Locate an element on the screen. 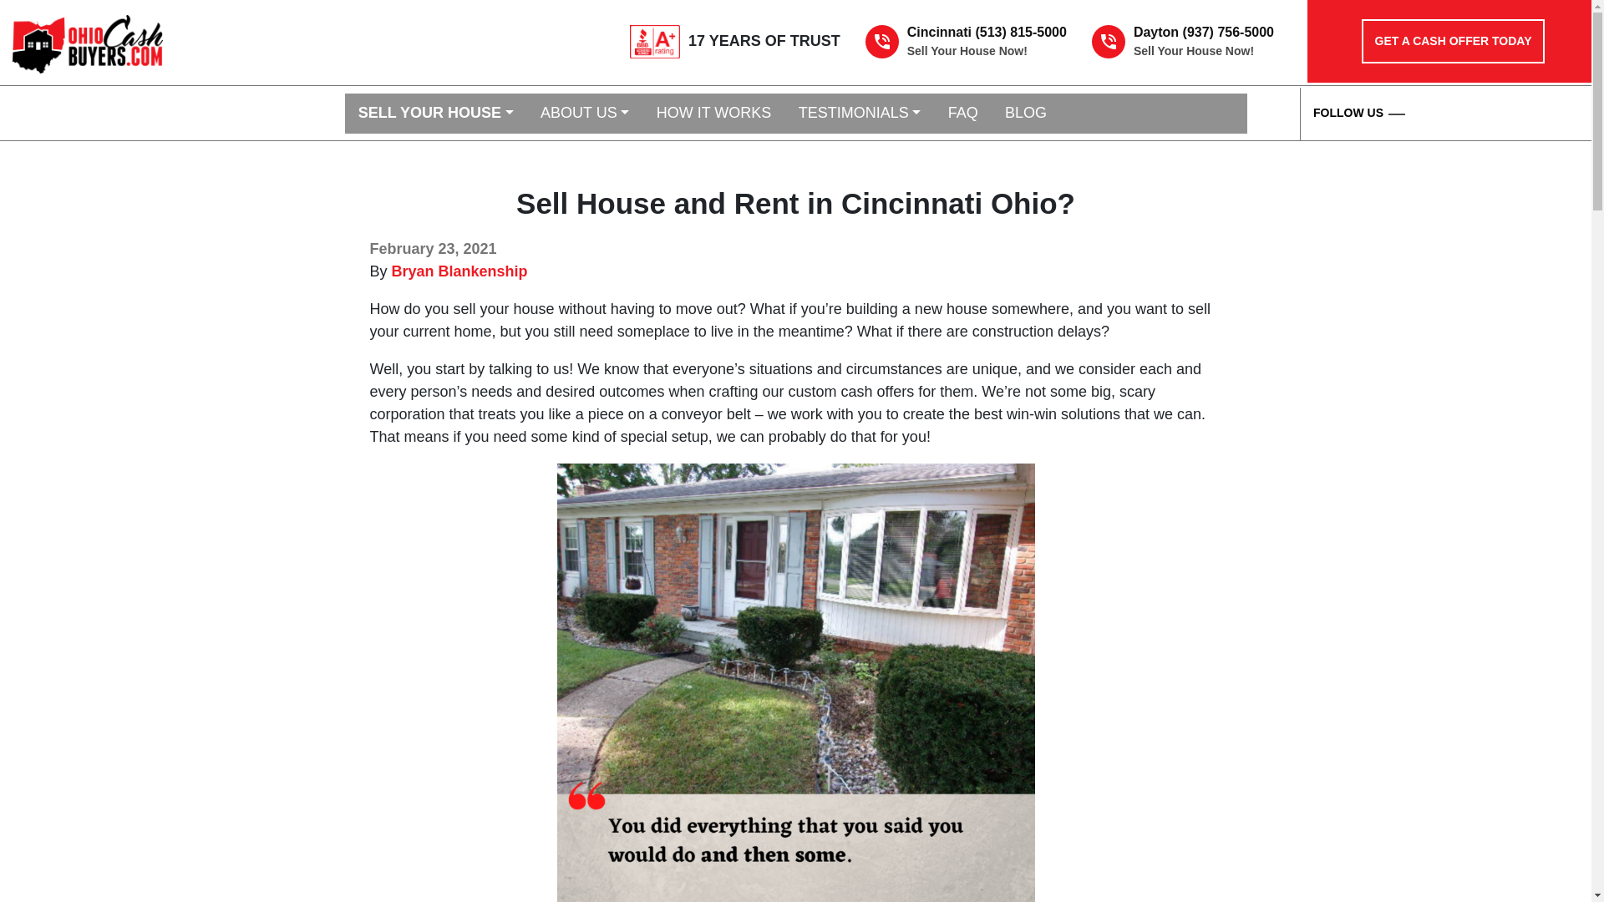 The width and height of the screenshot is (1604, 902). How It Works is located at coordinates (713, 114).